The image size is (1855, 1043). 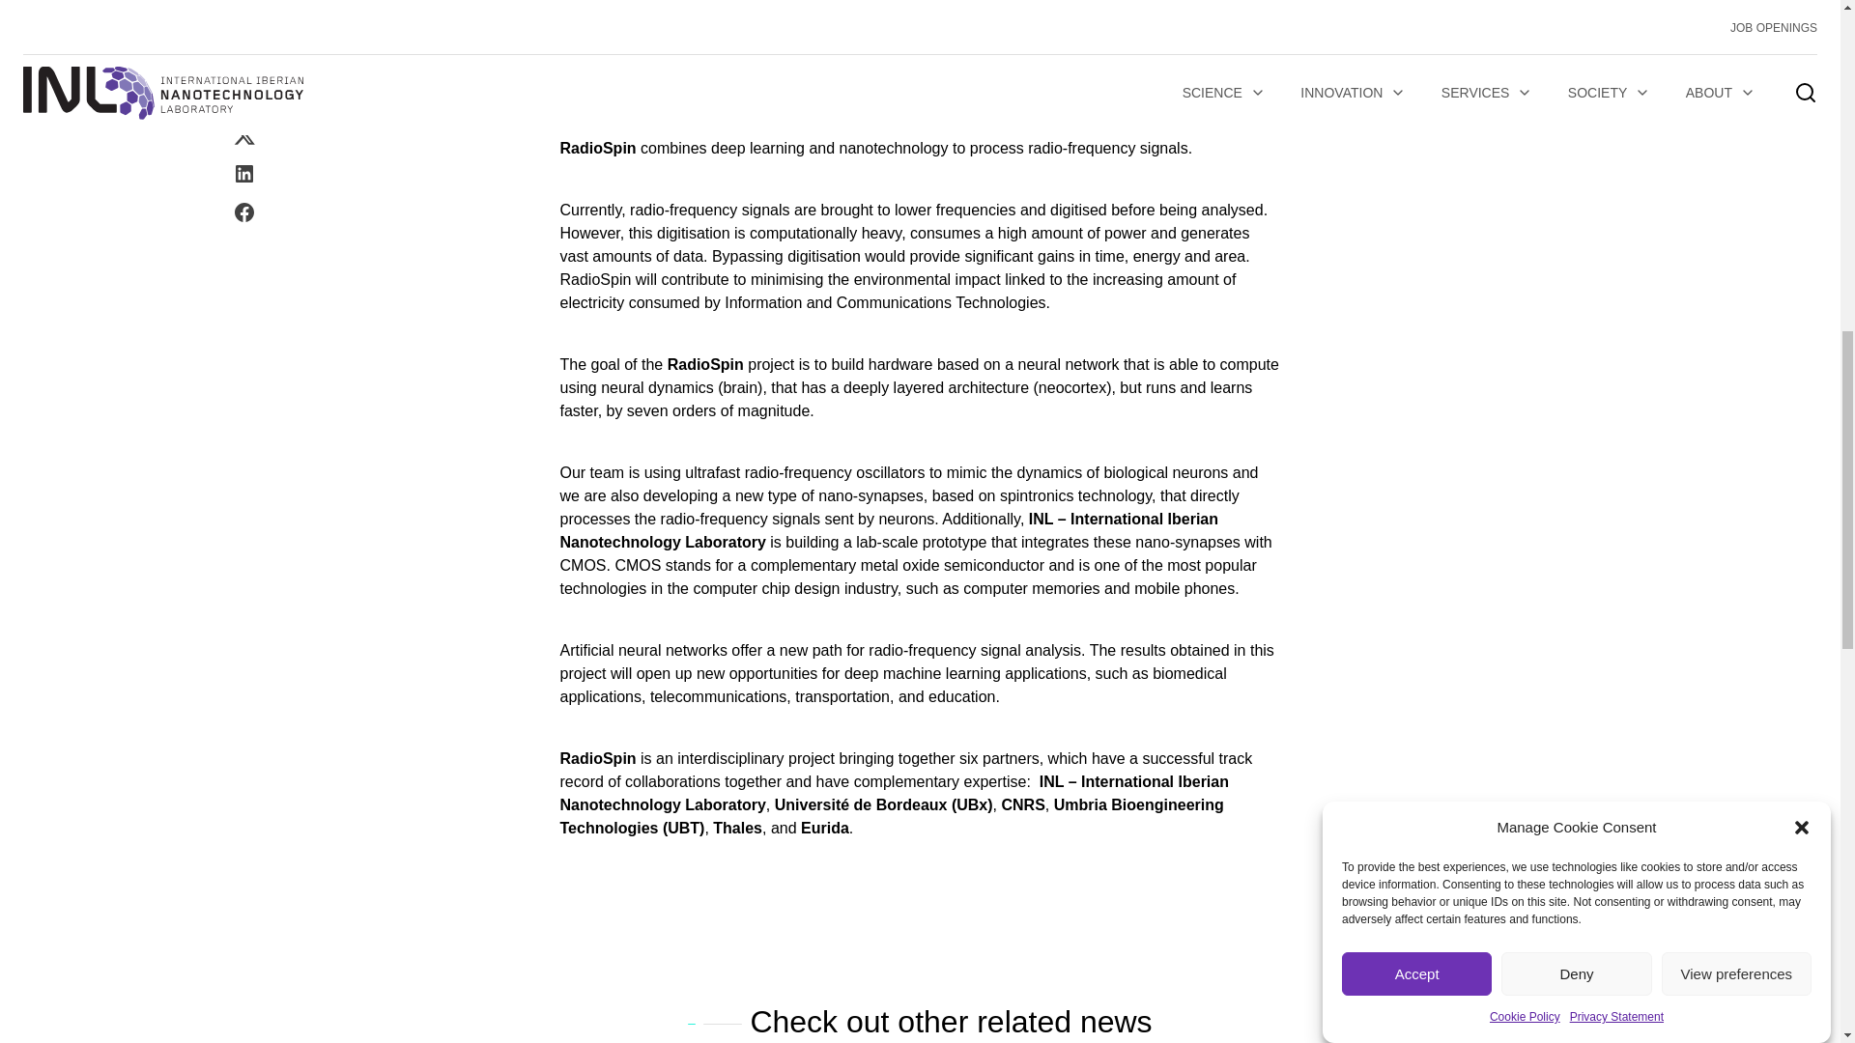 What do you see at coordinates (243, 71) in the screenshot?
I see `Share on Facebook` at bounding box center [243, 71].